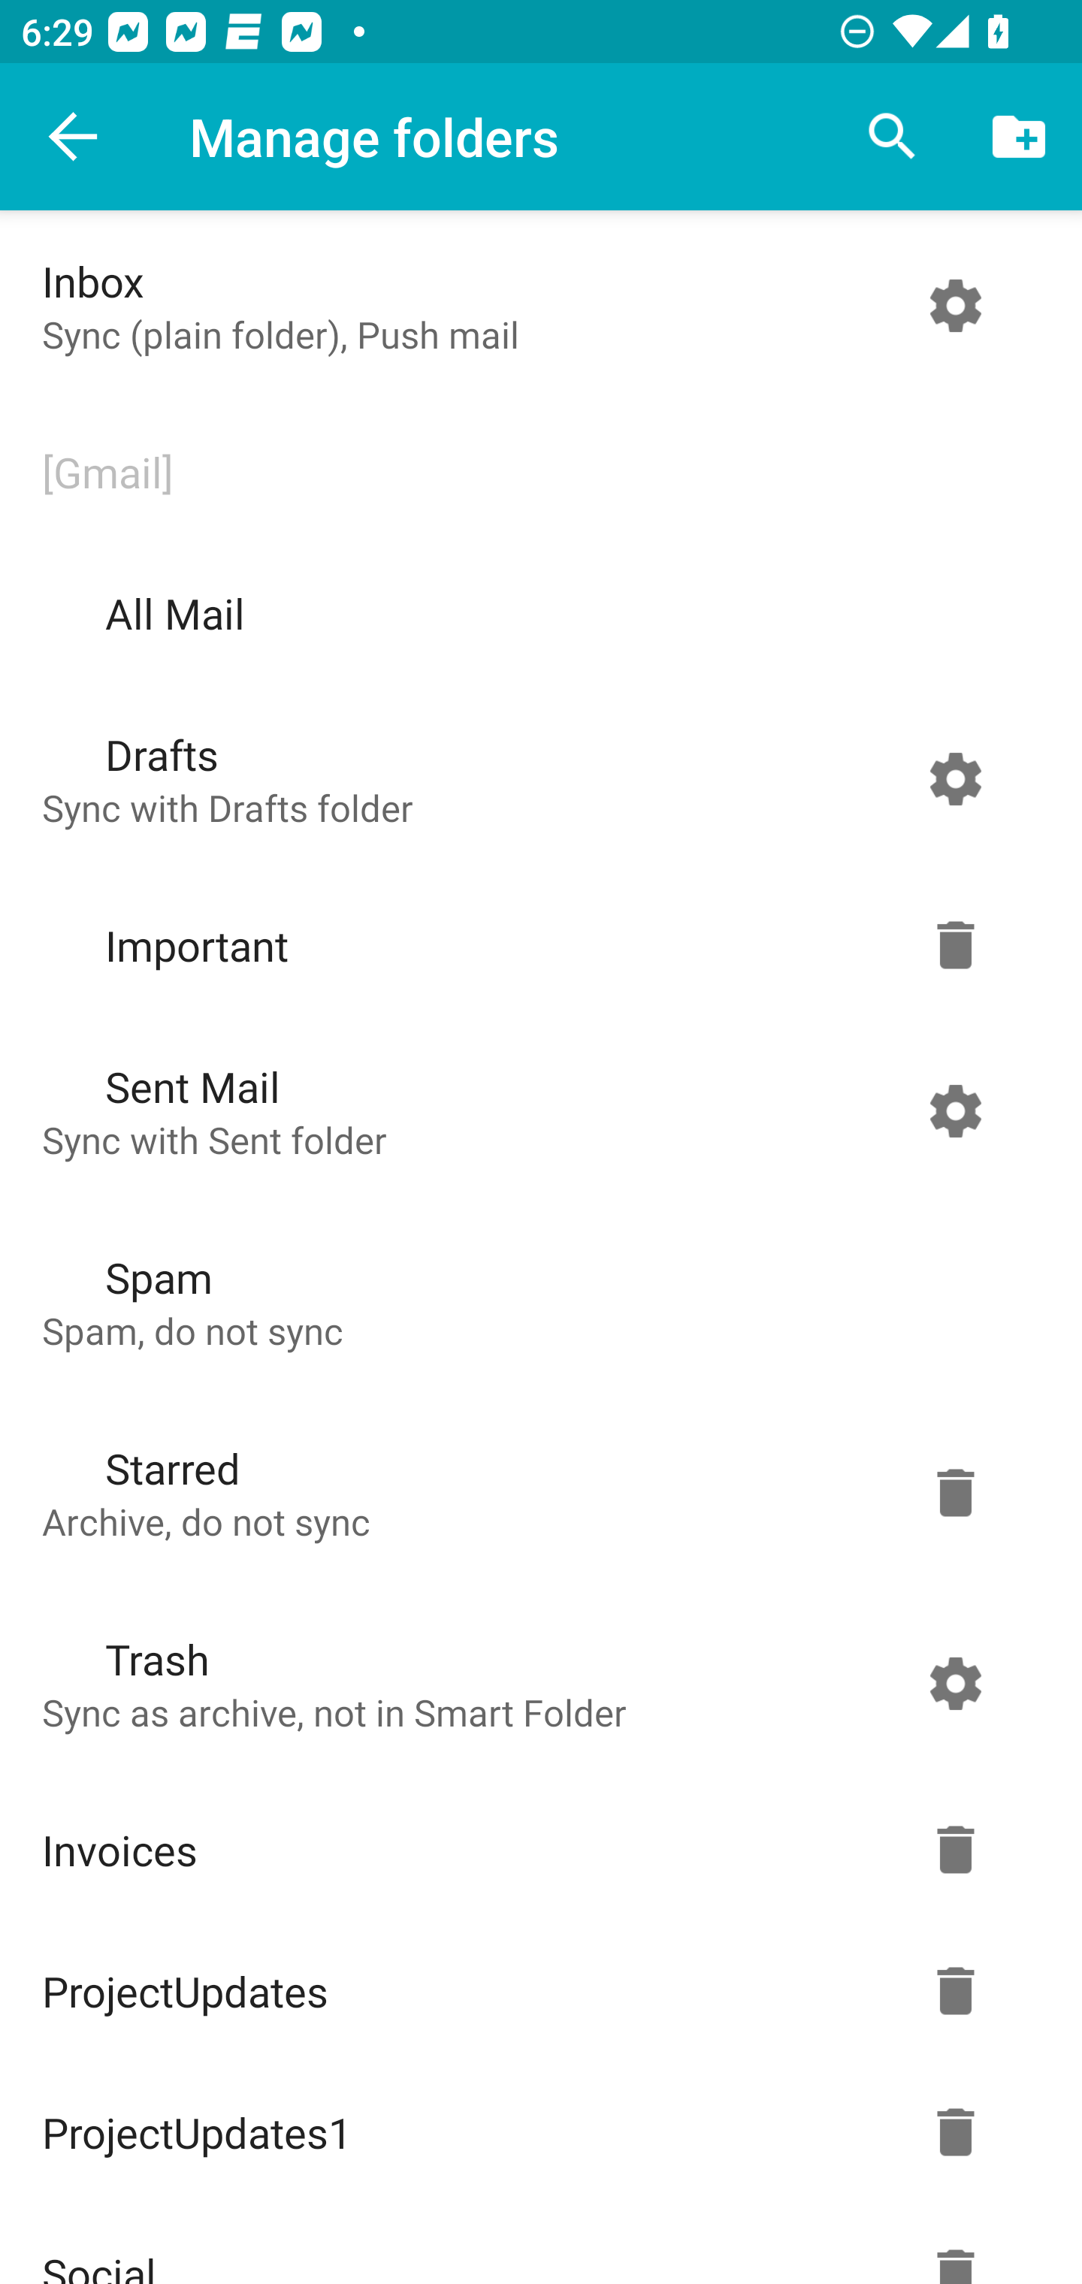 The height and width of the screenshot is (2284, 1082). Describe the element at coordinates (74, 137) in the screenshot. I see `Navigate up` at that location.